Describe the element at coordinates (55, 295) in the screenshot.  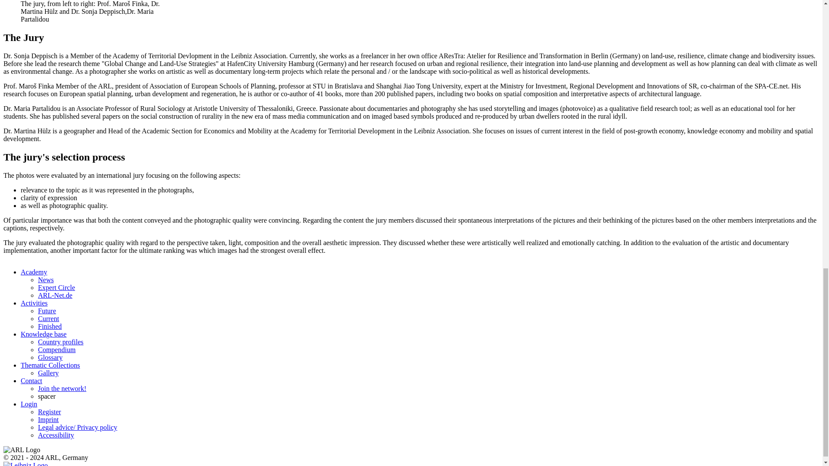
I see `ARL-Net.de` at that location.